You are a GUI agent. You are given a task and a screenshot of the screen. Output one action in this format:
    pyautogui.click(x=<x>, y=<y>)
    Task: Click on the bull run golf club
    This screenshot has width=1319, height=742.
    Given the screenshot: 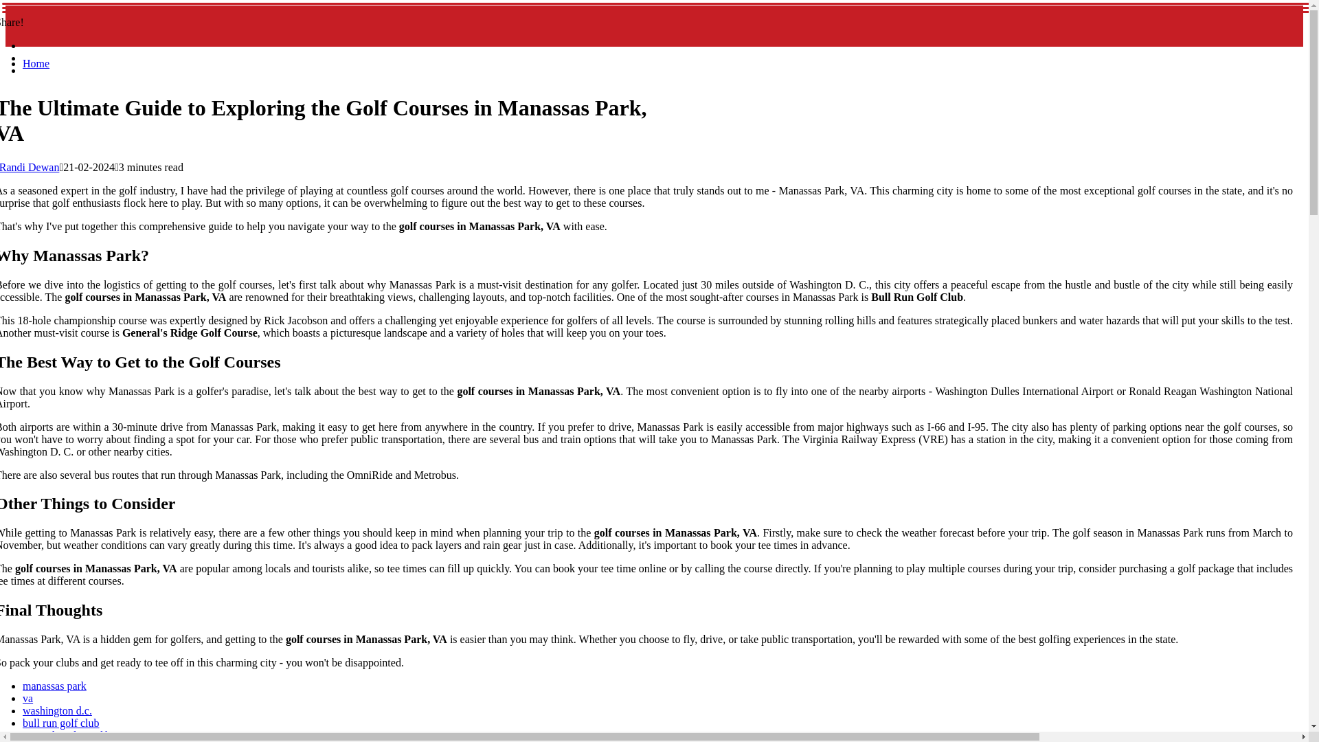 What is the action you would take?
    pyautogui.click(x=60, y=723)
    